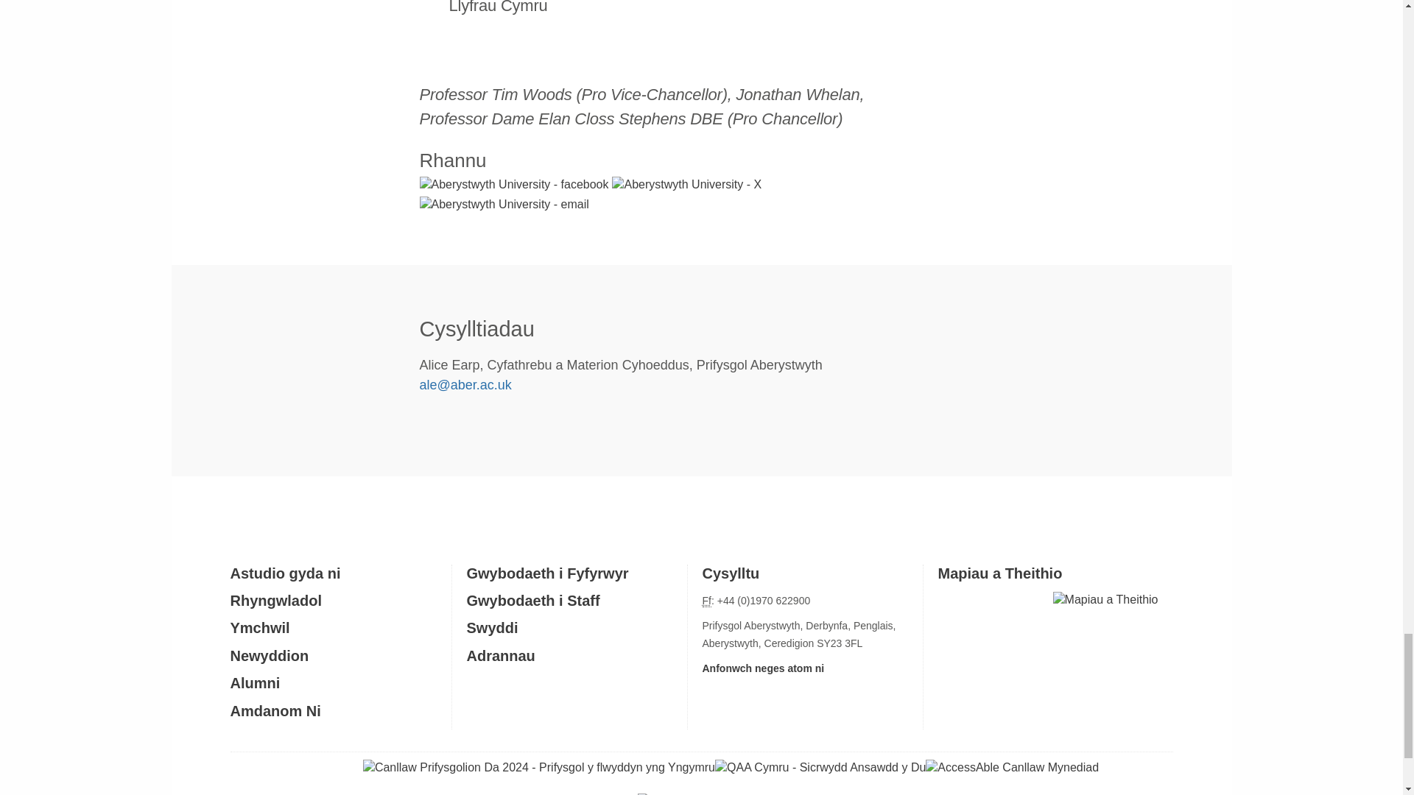 The image size is (1414, 795). Describe the element at coordinates (707, 601) in the screenshot. I see `Telephone` at that location.